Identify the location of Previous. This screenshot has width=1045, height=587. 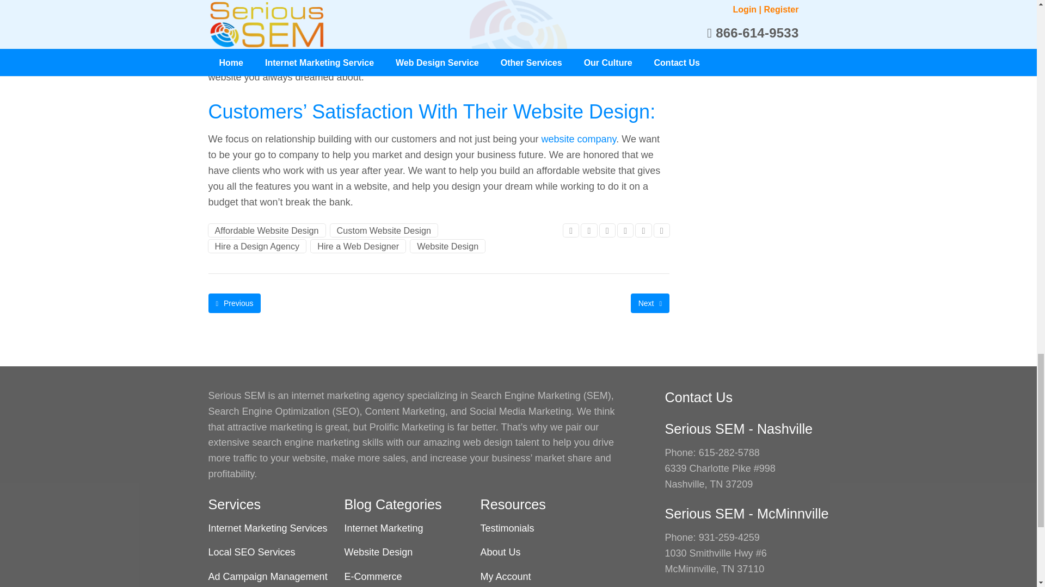
(234, 303).